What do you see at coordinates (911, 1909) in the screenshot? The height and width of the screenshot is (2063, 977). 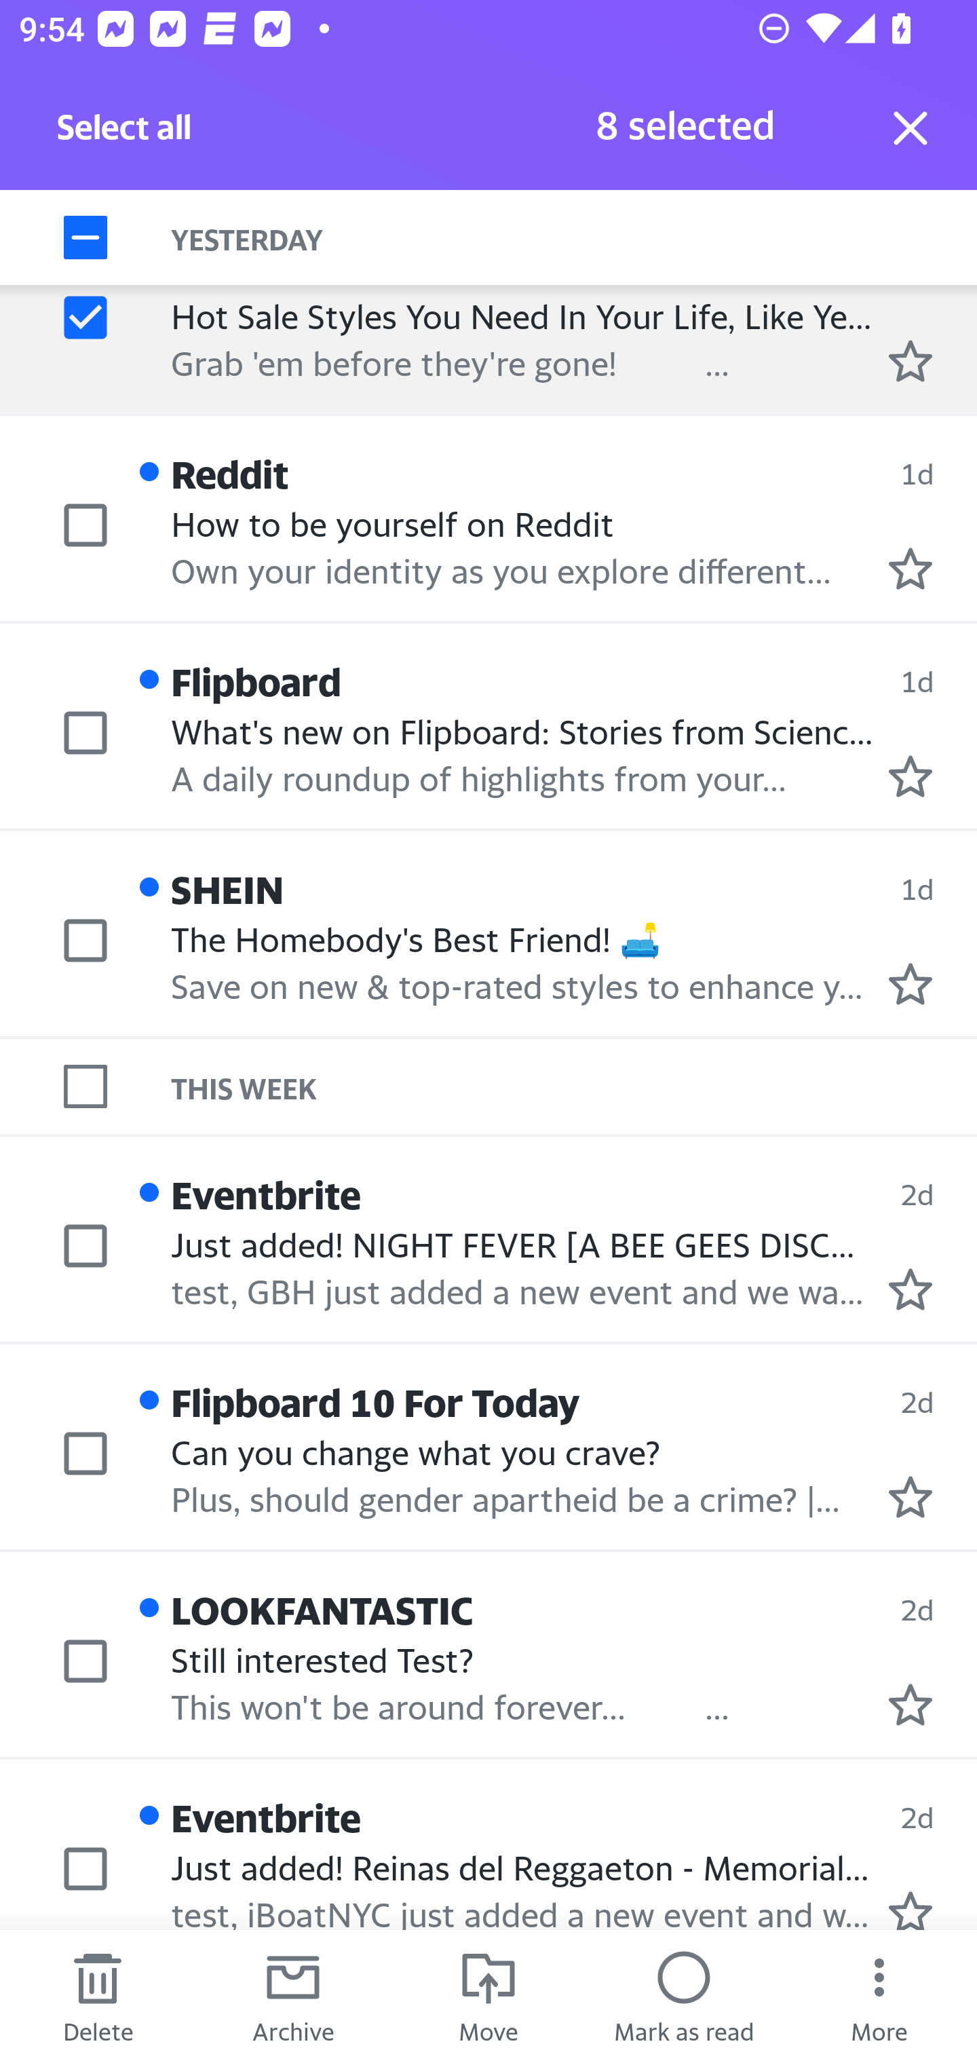 I see `Mark as starred.` at bounding box center [911, 1909].